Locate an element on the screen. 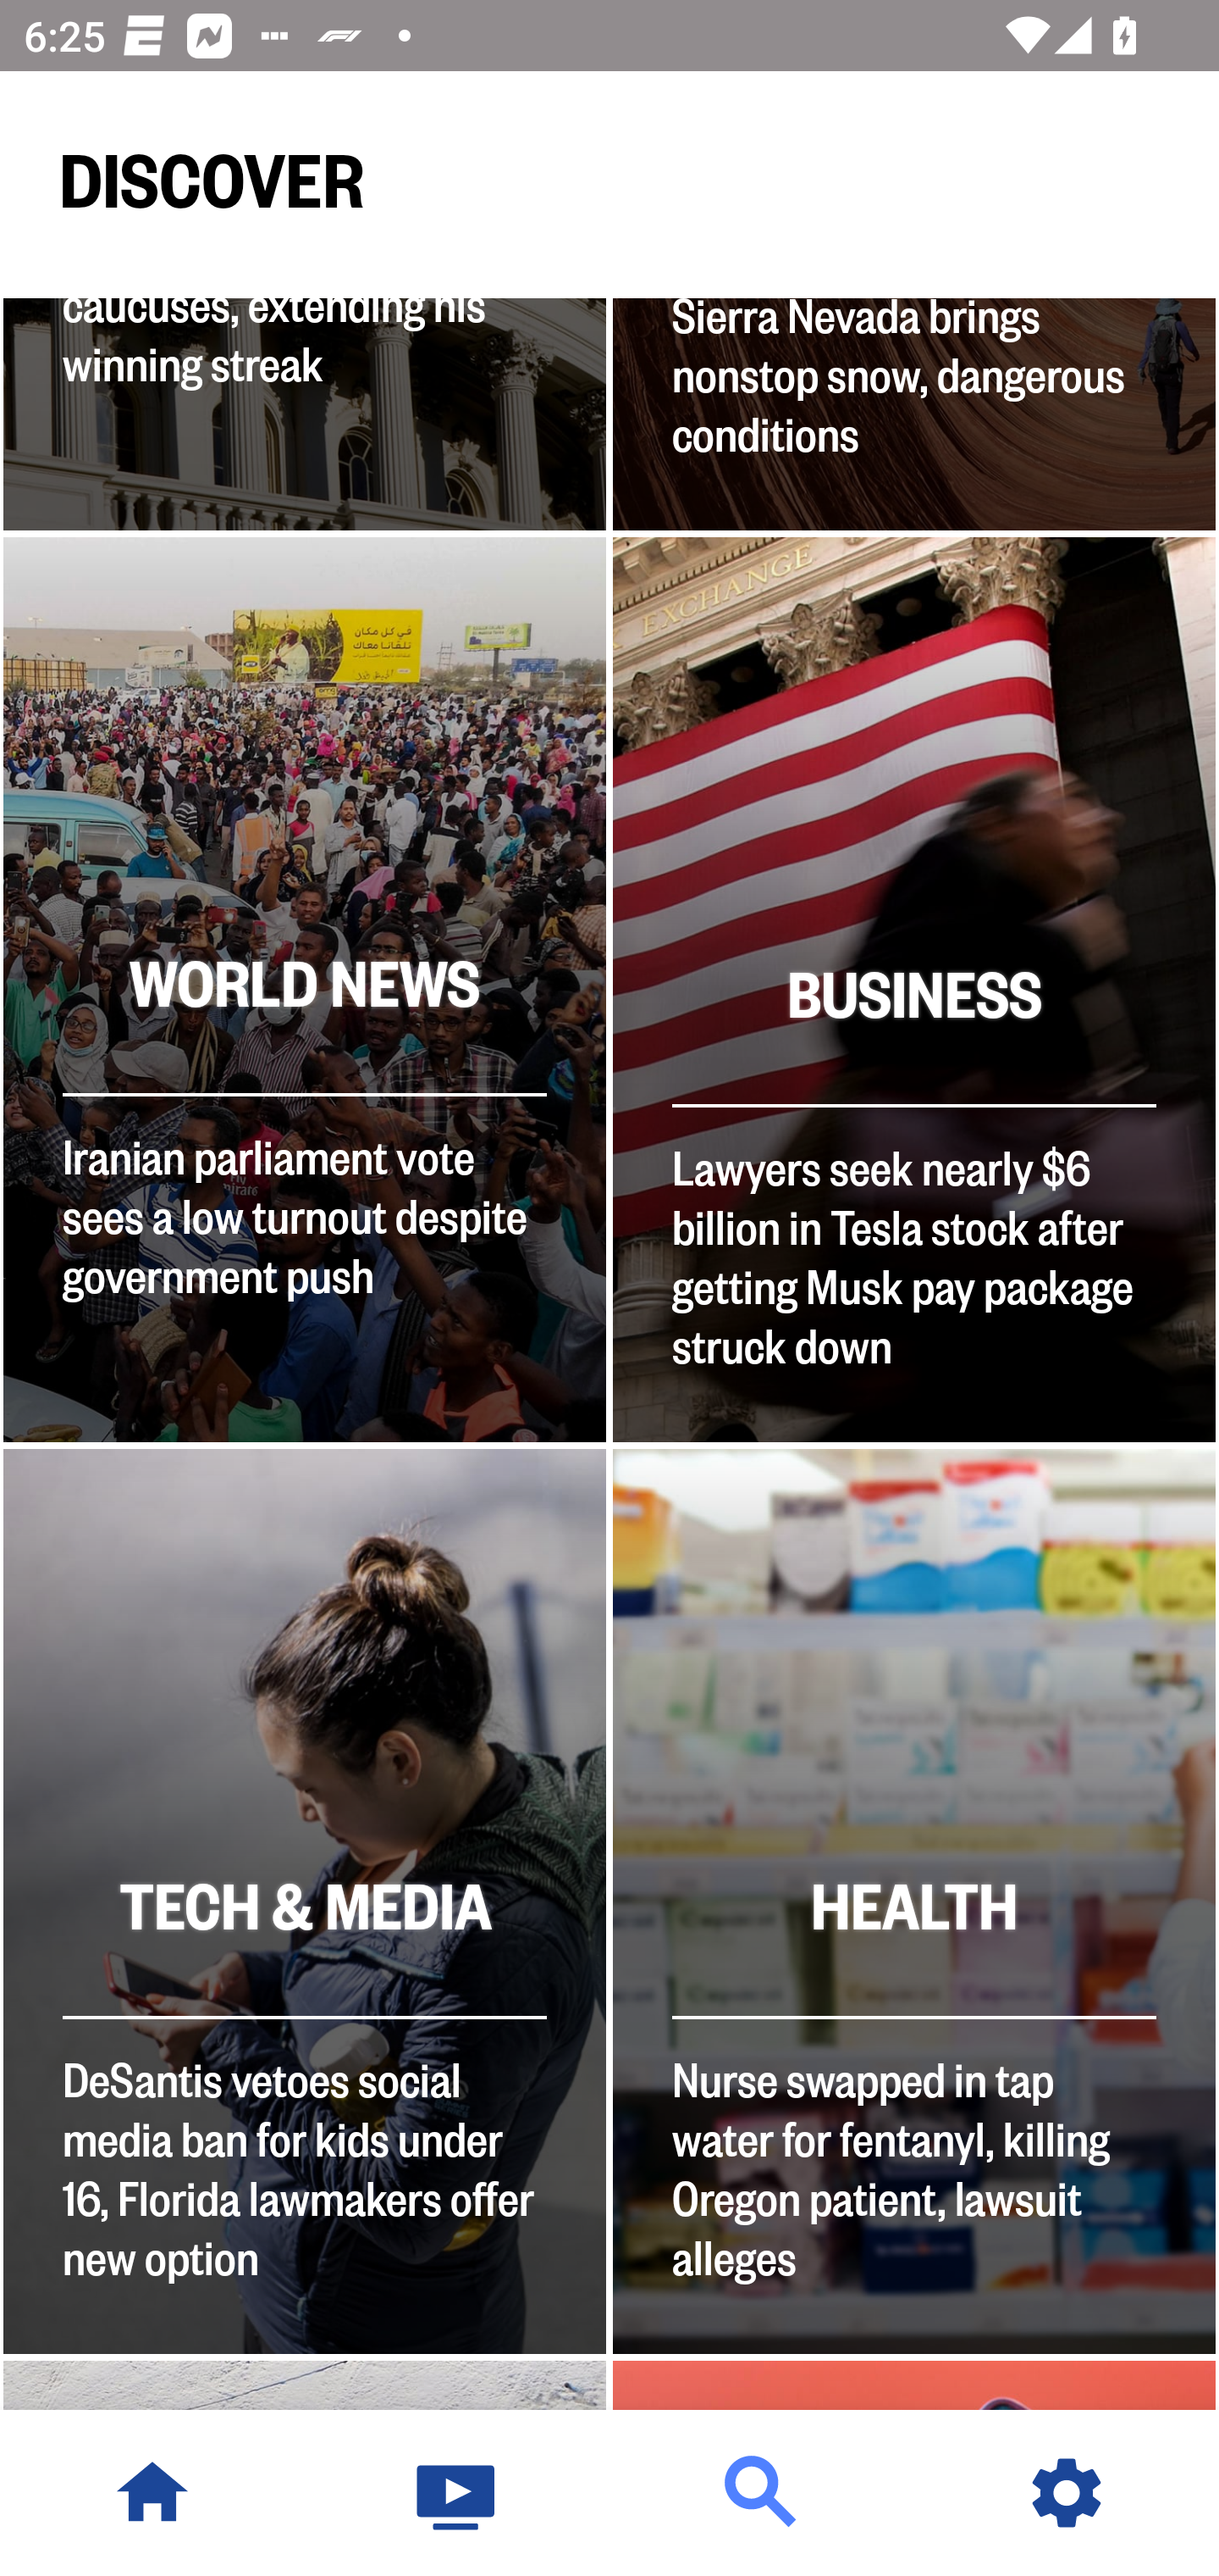  NBC News Home is located at coordinates (152, 2493).